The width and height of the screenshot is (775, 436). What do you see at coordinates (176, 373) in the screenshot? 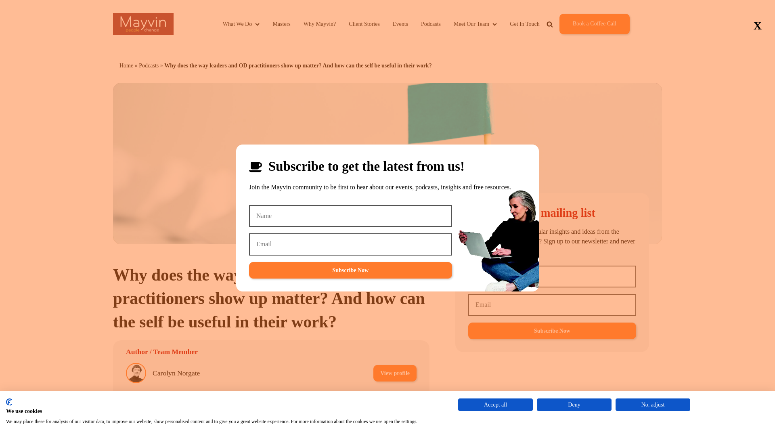
I see `Carolyn Norgate` at bounding box center [176, 373].